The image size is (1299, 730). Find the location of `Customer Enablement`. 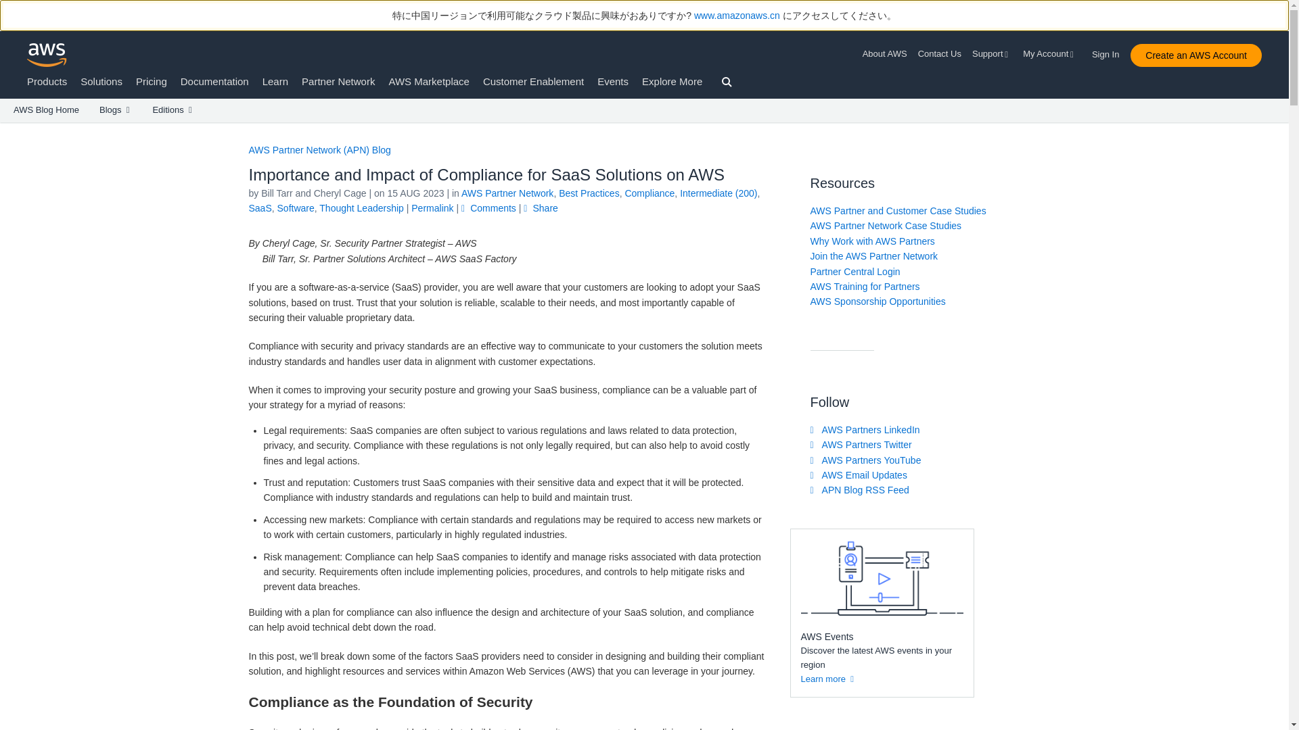

Customer Enablement is located at coordinates (533, 81).